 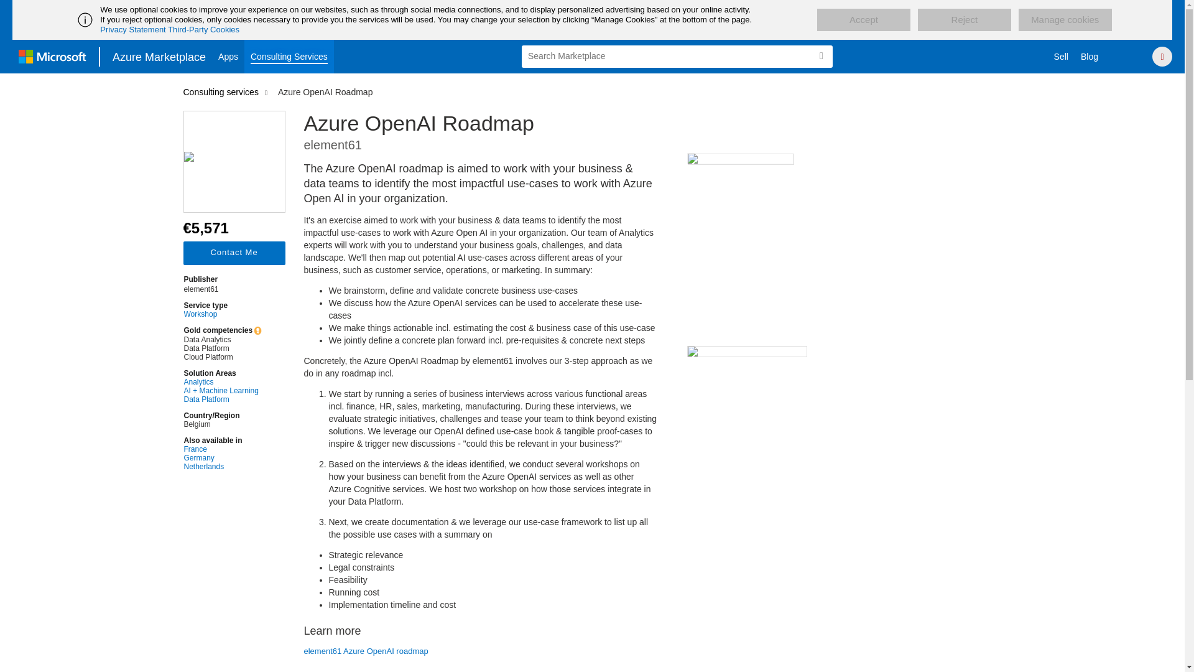 I want to click on Azure Marketplace, so click(x=159, y=56).